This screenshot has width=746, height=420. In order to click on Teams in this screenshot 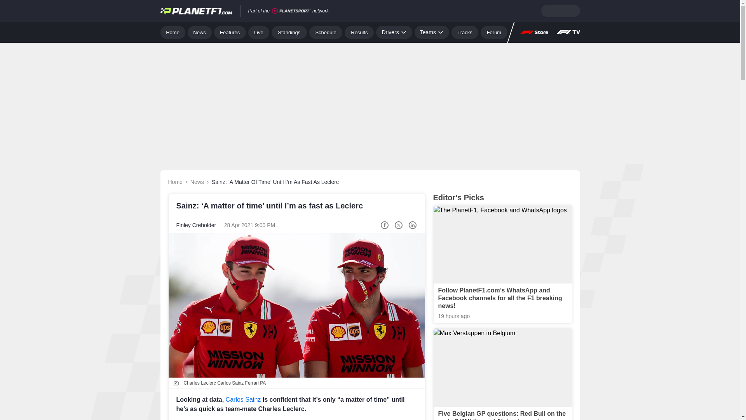, I will do `click(432, 32)`.